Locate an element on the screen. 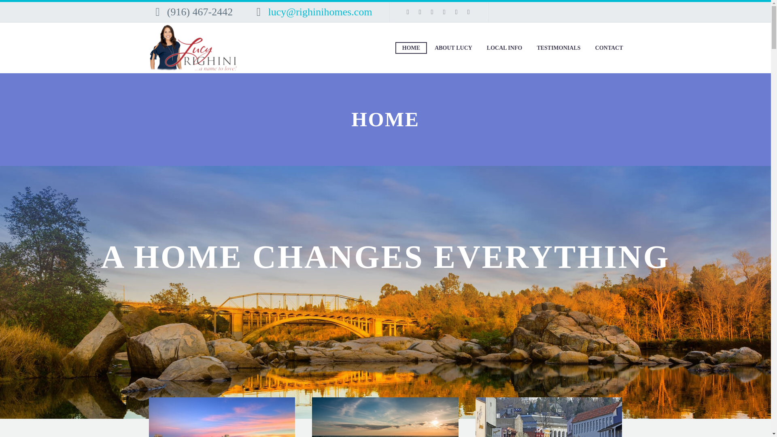 The width and height of the screenshot is (777, 437). Pinterest is located at coordinates (444, 12).